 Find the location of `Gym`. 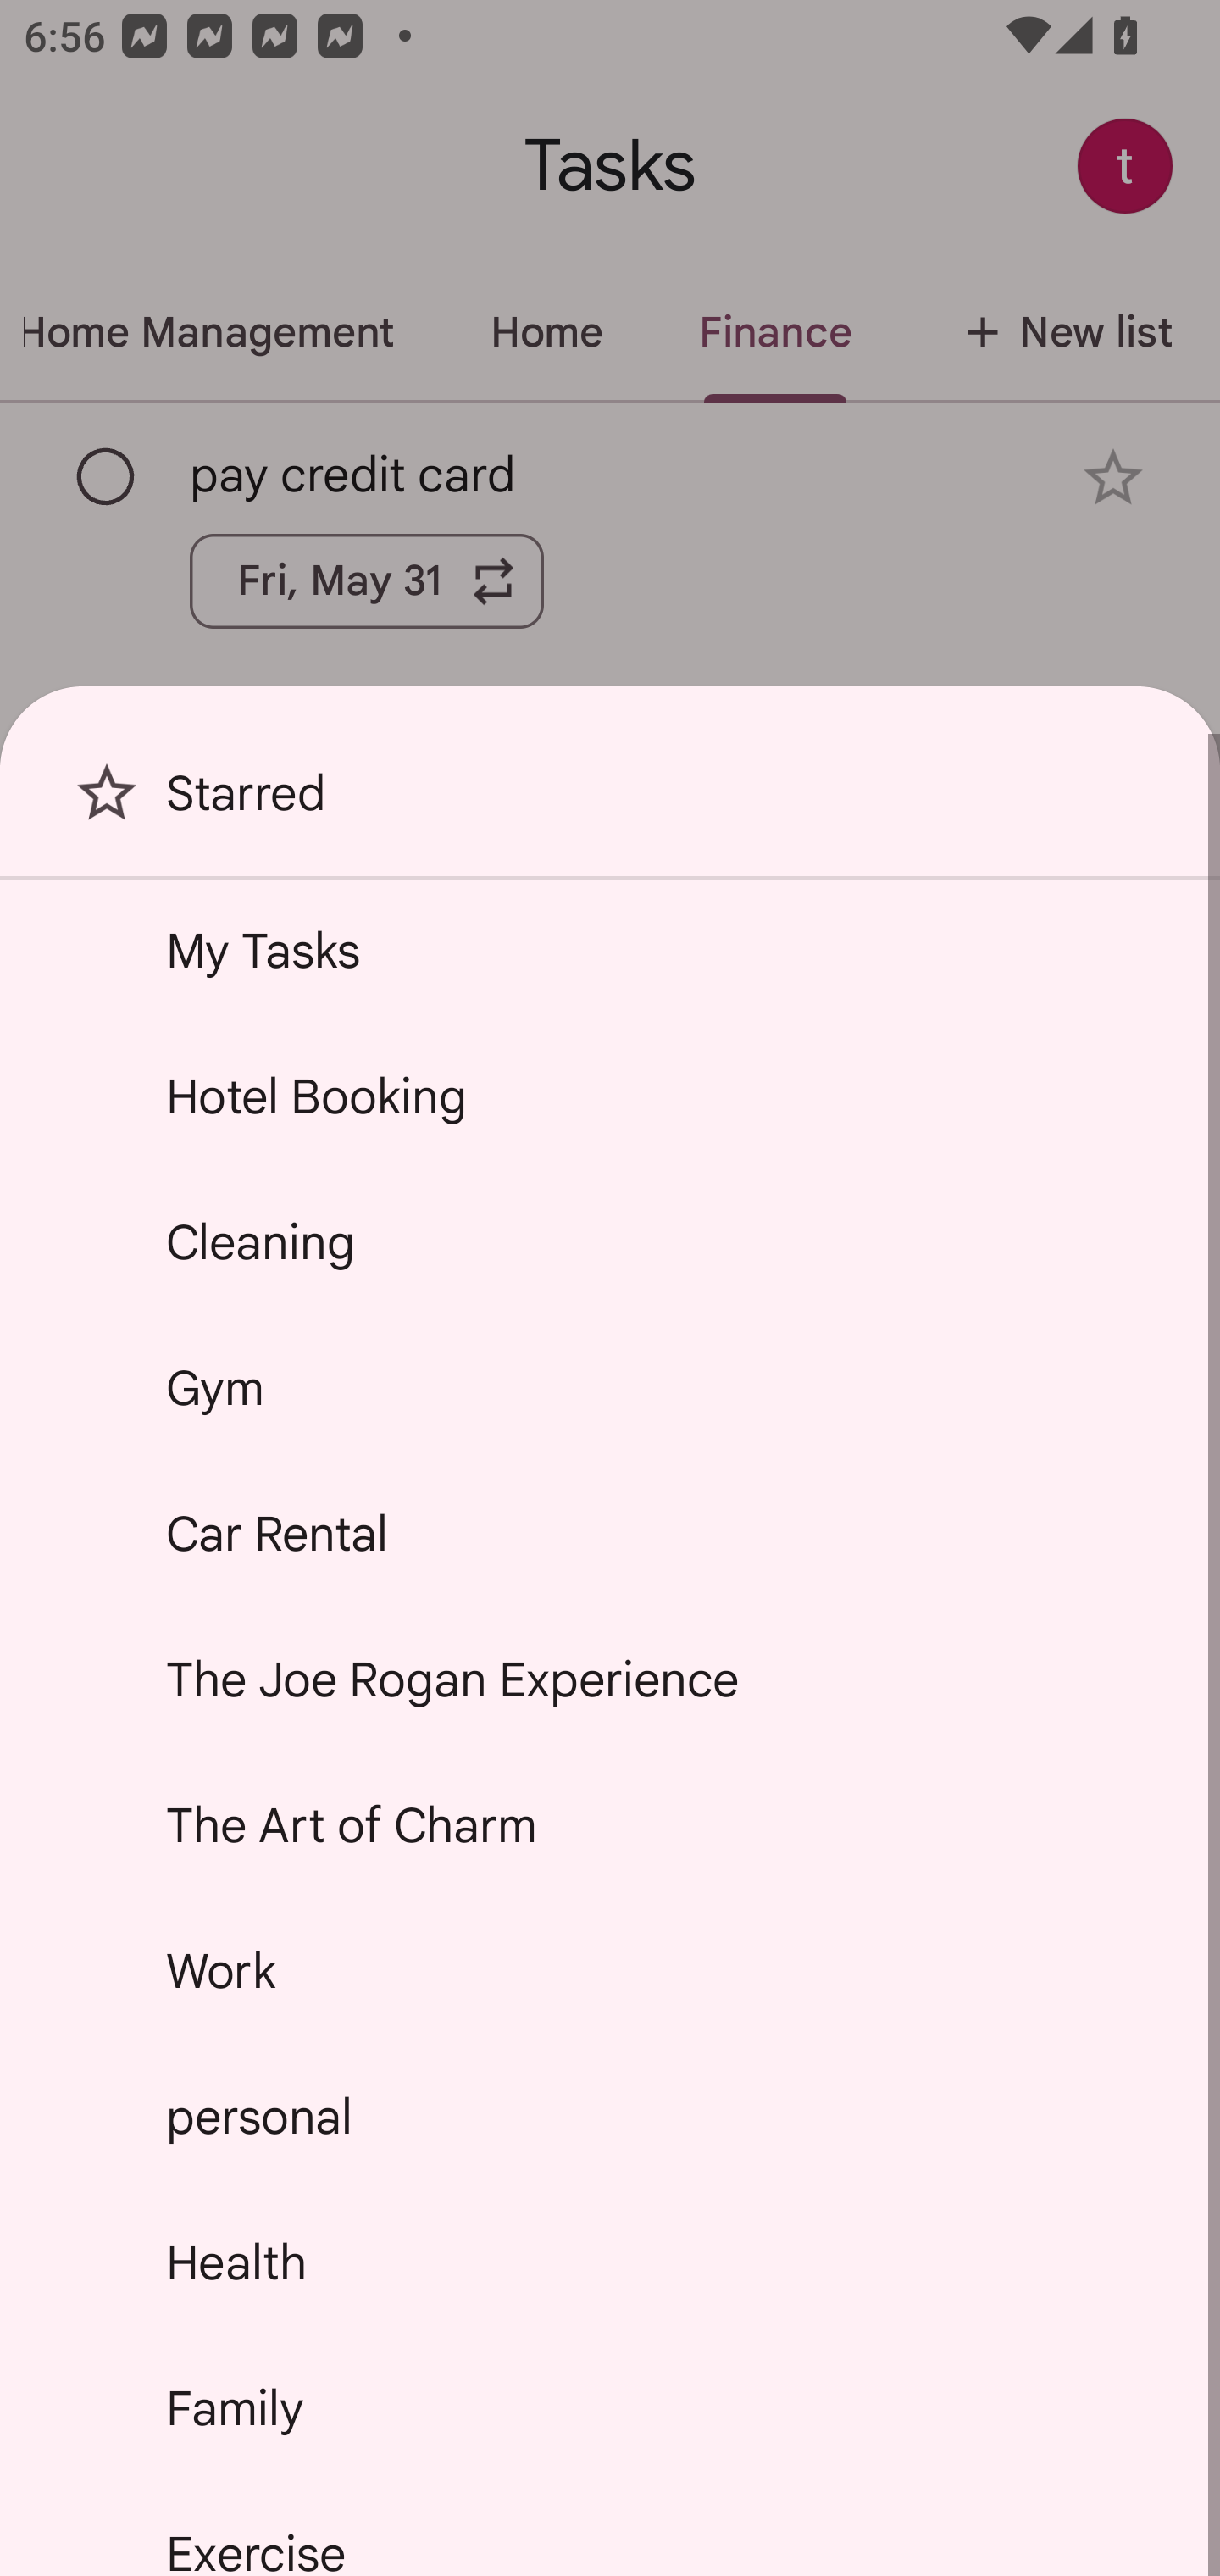

Gym is located at coordinates (610, 1386).